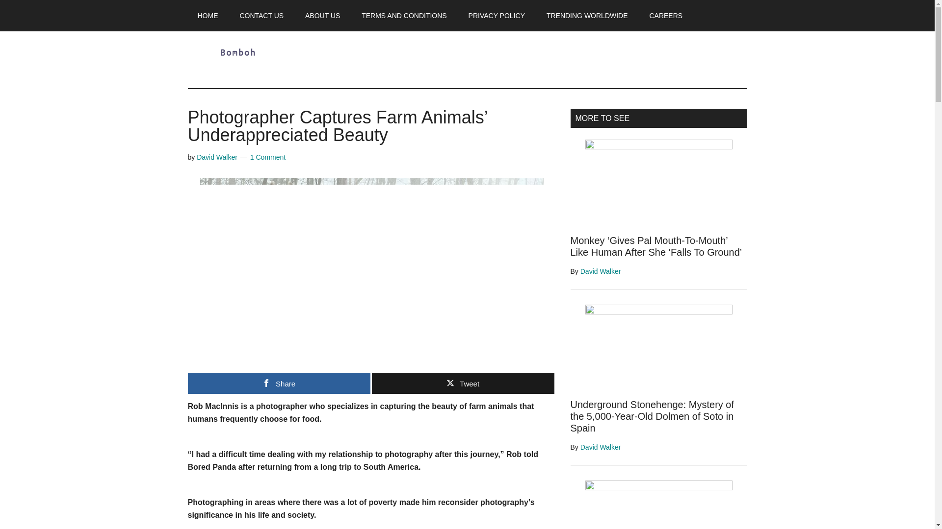  Describe the element at coordinates (601, 271) in the screenshot. I see `David Walker` at that location.